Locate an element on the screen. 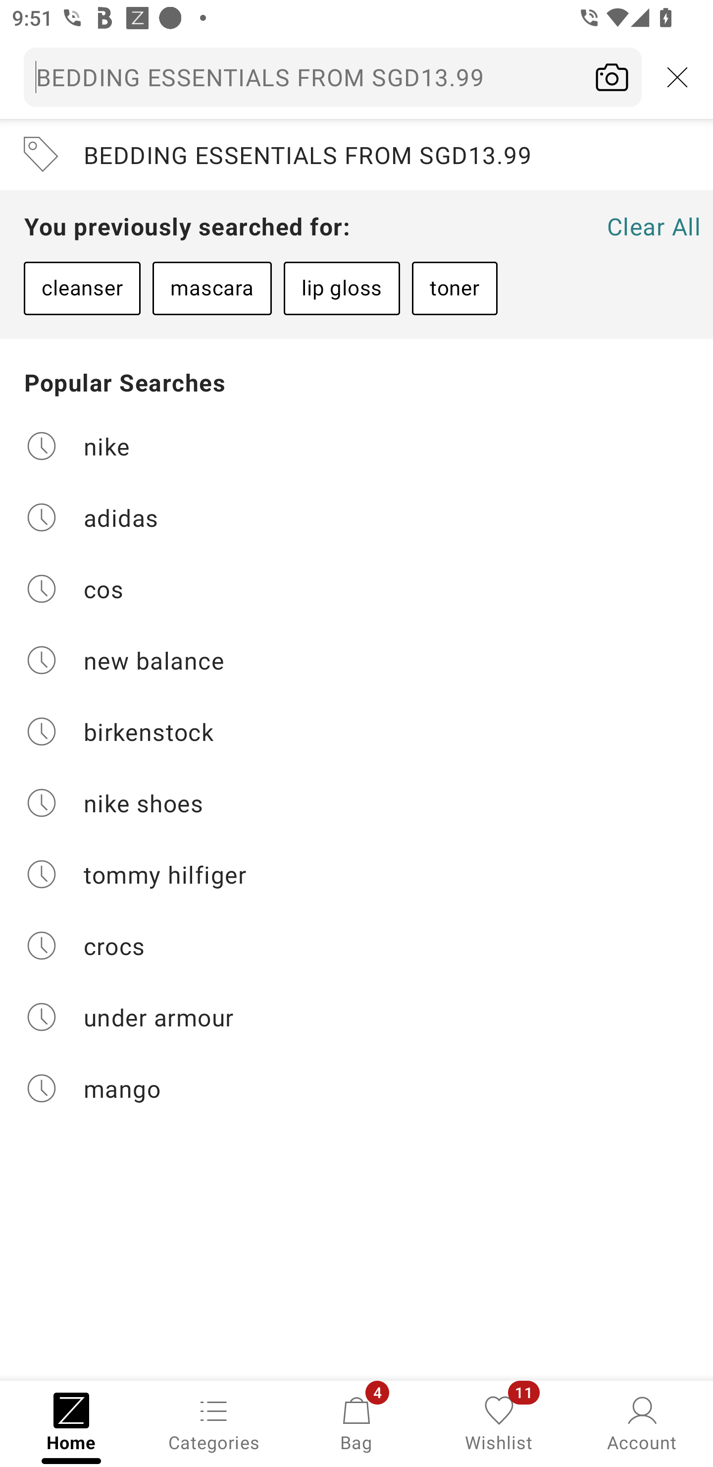 This screenshot has width=713, height=1467. adidas is located at coordinates (356, 516).